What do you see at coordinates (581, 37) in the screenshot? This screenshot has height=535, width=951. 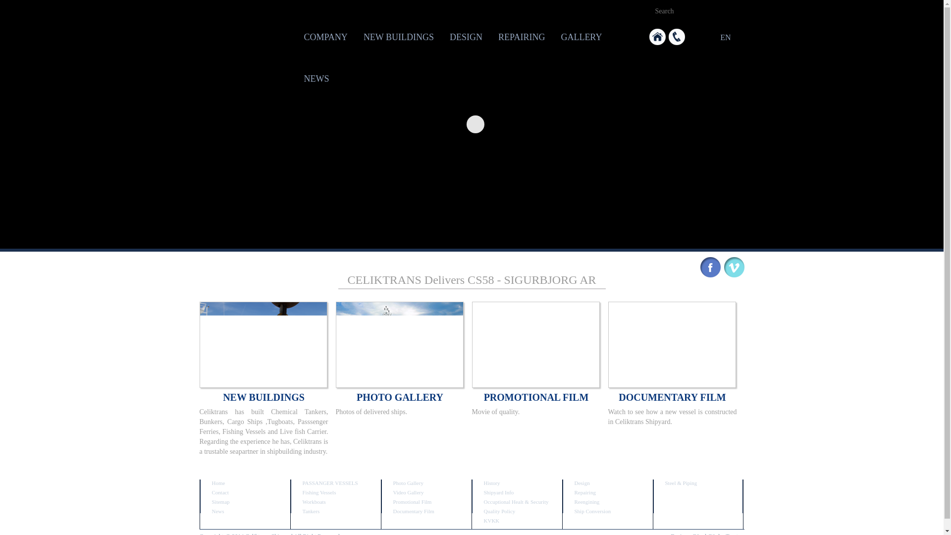 I see `GALLERY` at bounding box center [581, 37].